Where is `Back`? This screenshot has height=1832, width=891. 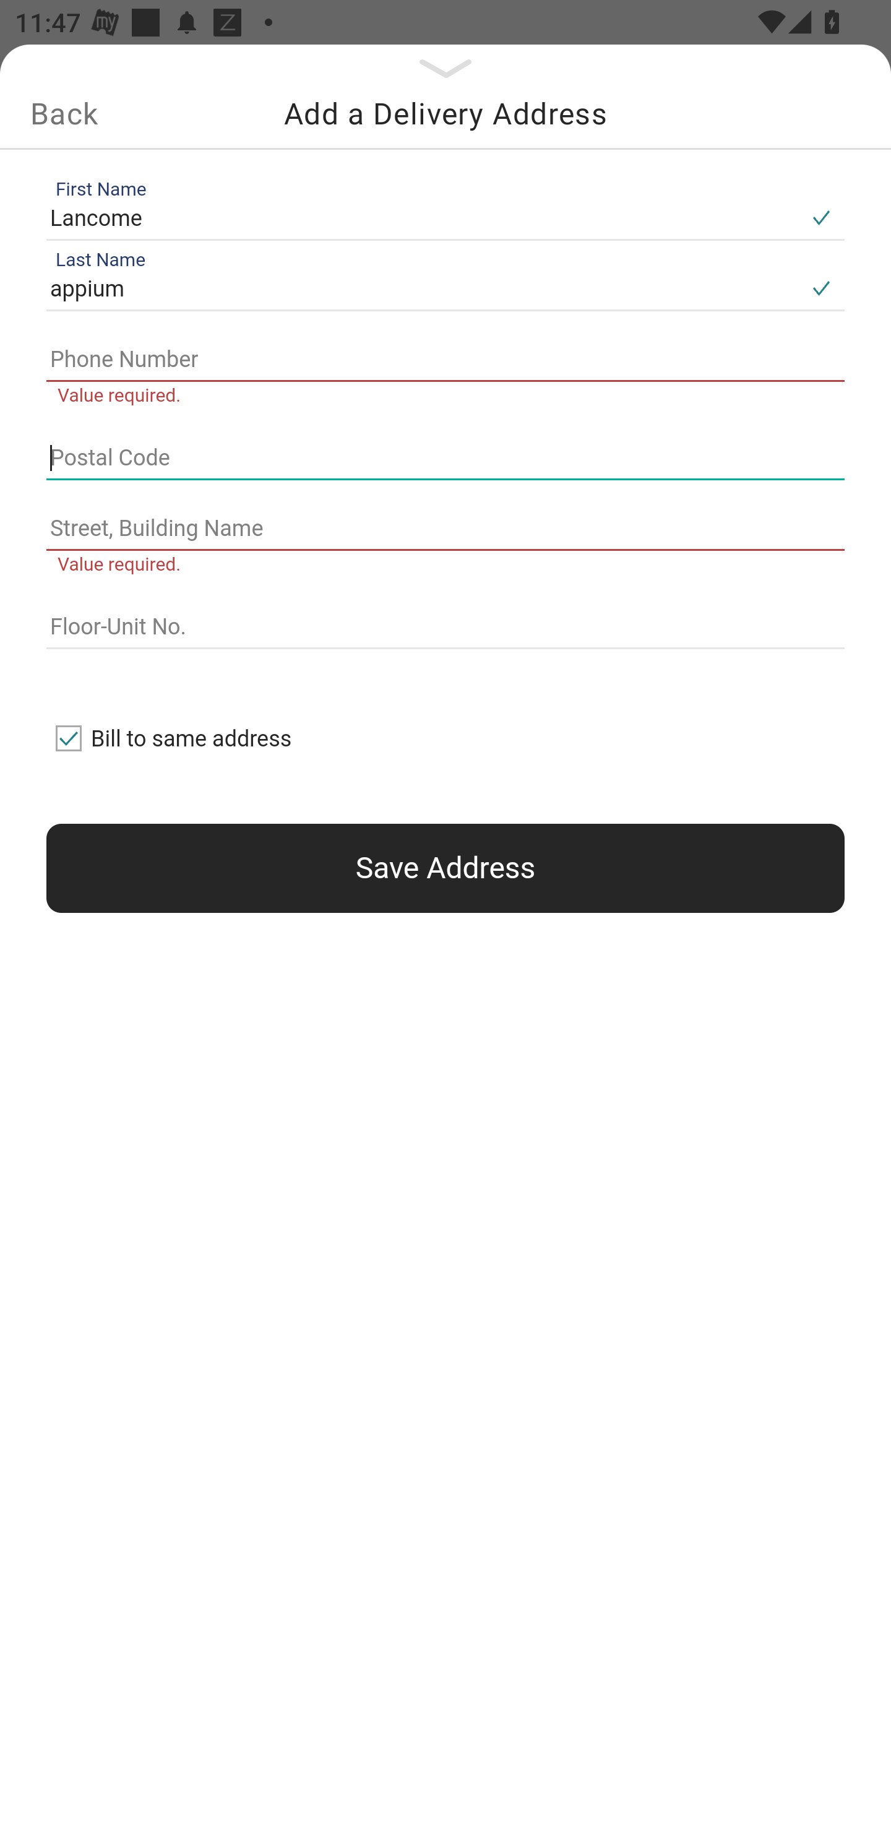
Back is located at coordinates (64, 113).